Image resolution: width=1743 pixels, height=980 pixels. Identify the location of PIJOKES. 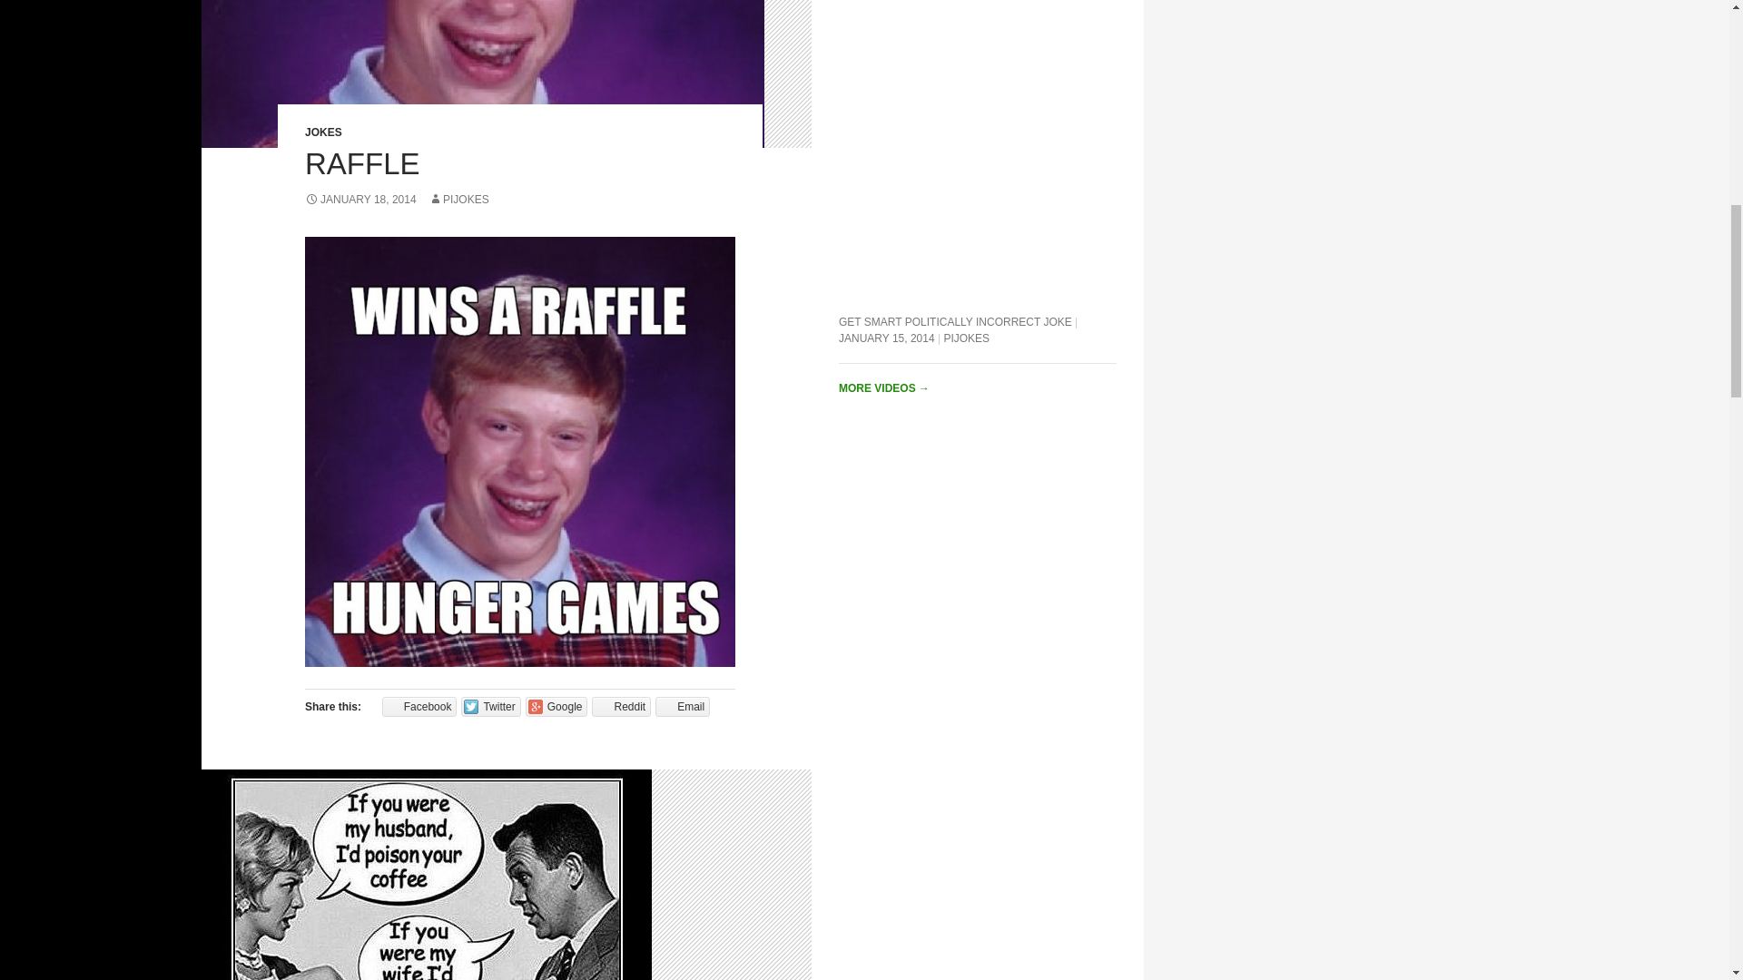
(459, 199).